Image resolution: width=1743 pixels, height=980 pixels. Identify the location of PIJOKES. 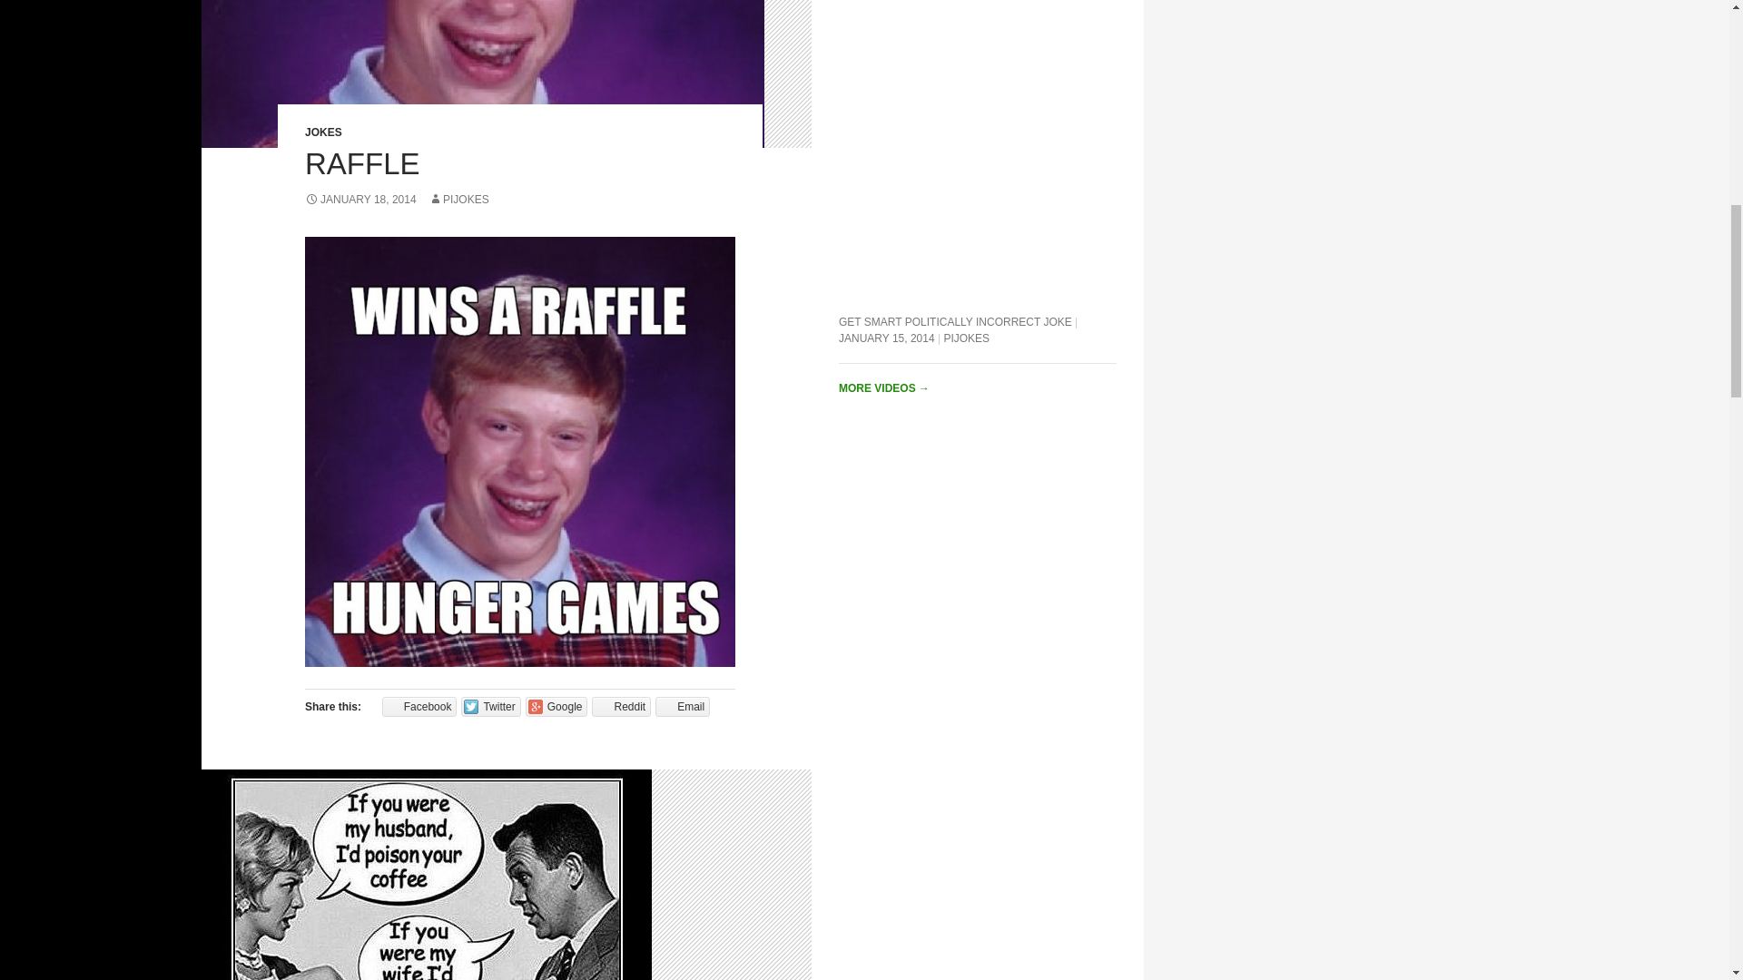
(459, 199).